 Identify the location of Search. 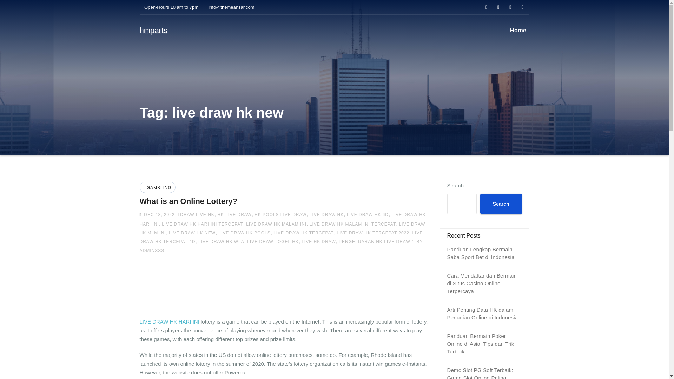
(501, 204).